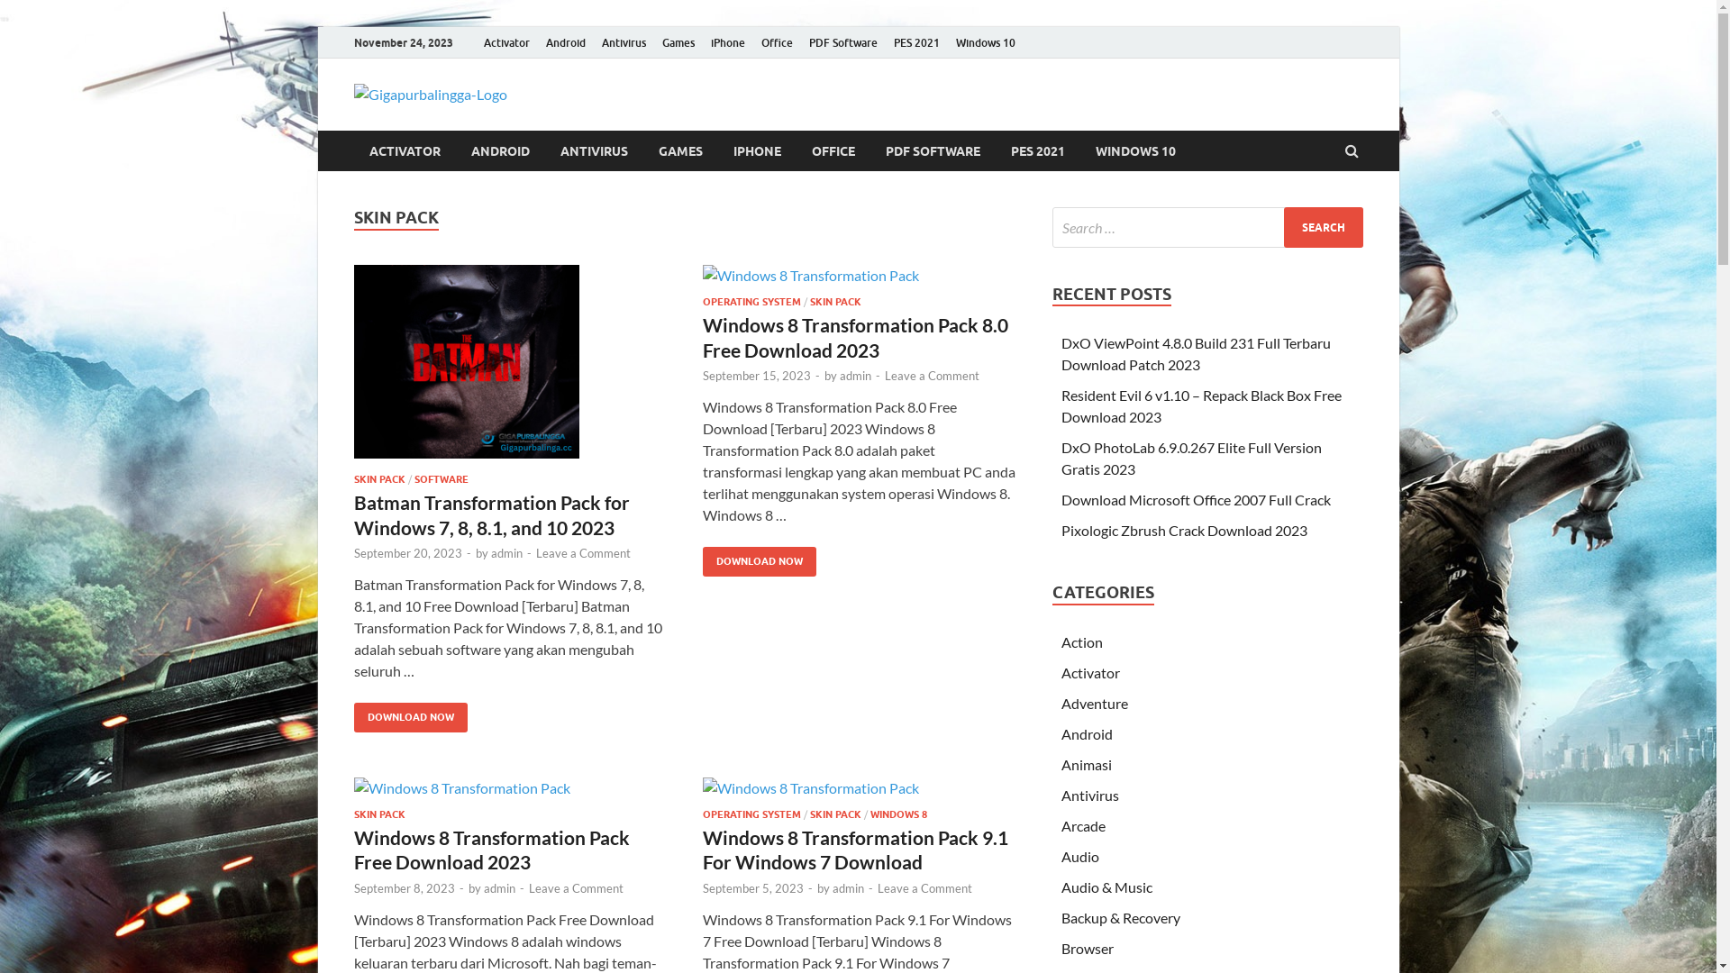  I want to click on Windows 8 Transformation Pack 8.0 Free Download 2023, so click(860, 280).